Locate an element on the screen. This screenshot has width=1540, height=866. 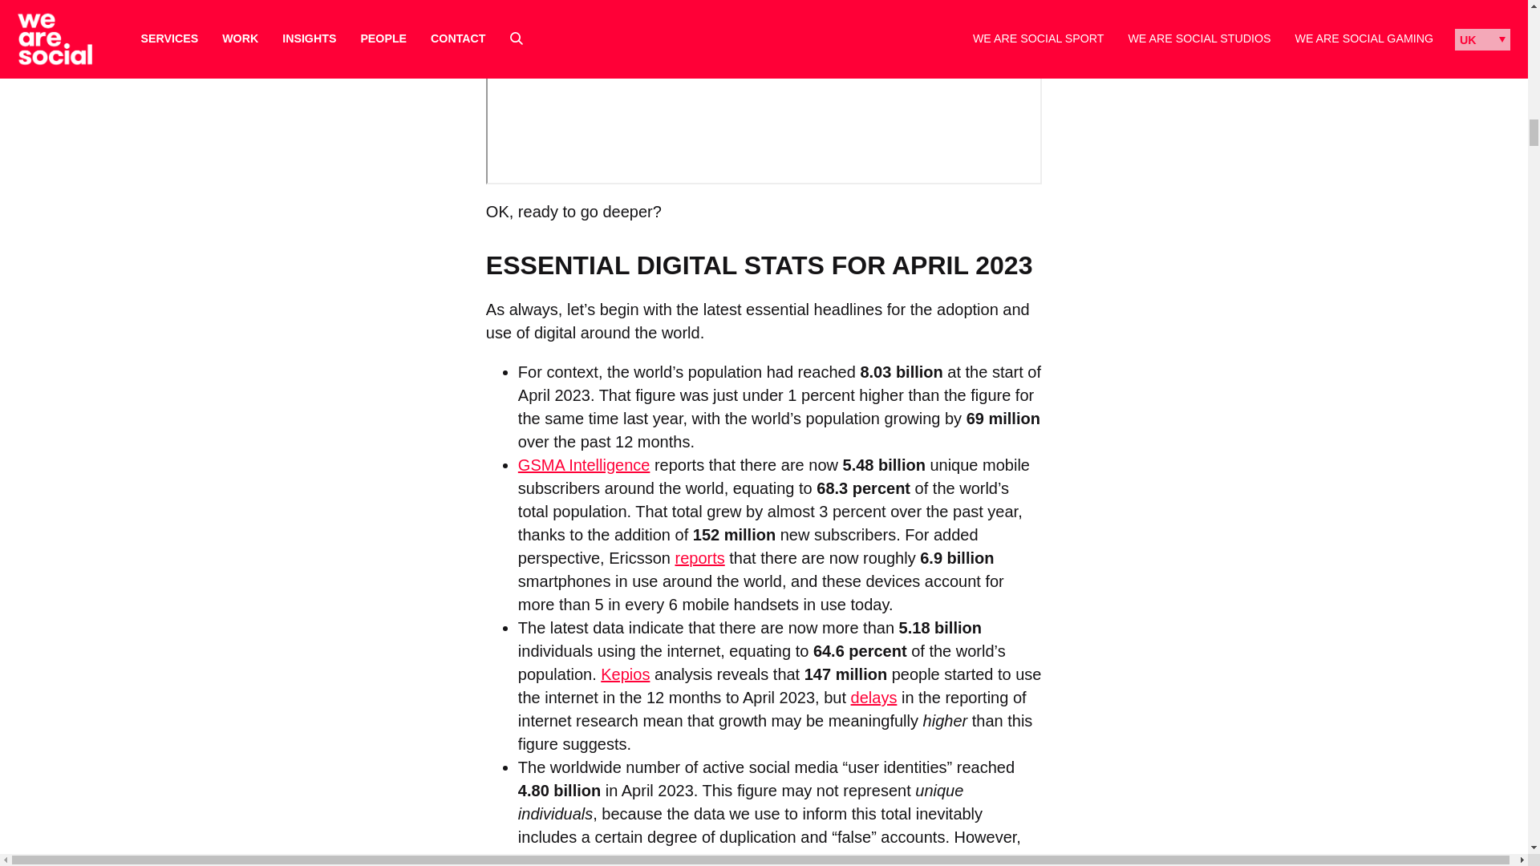
Kepios is located at coordinates (625, 674).